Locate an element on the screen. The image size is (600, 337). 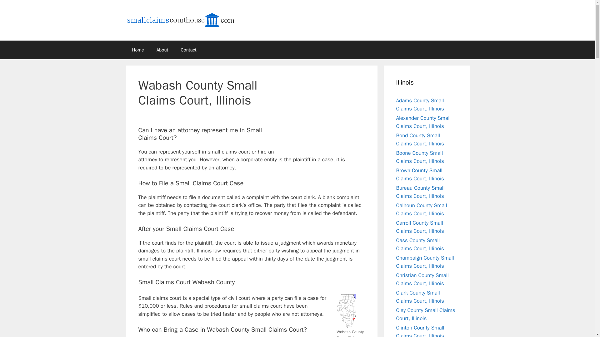
Small Claims Courthouse is located at coordinates (188, 20).